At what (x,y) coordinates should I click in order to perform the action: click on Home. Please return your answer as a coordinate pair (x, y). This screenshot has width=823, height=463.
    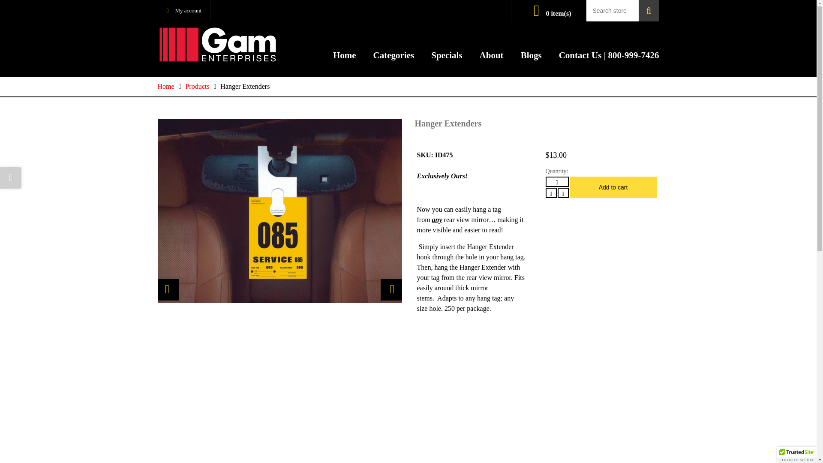
    Looking at the image, I should click on (166, 86).